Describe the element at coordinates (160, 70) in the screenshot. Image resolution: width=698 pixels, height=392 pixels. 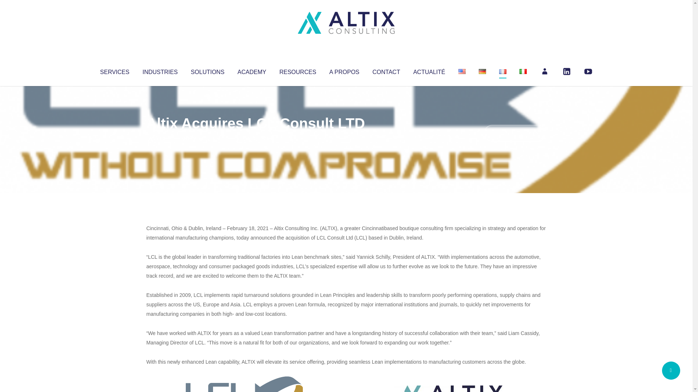
I see `INDUSTRIES` at that location.